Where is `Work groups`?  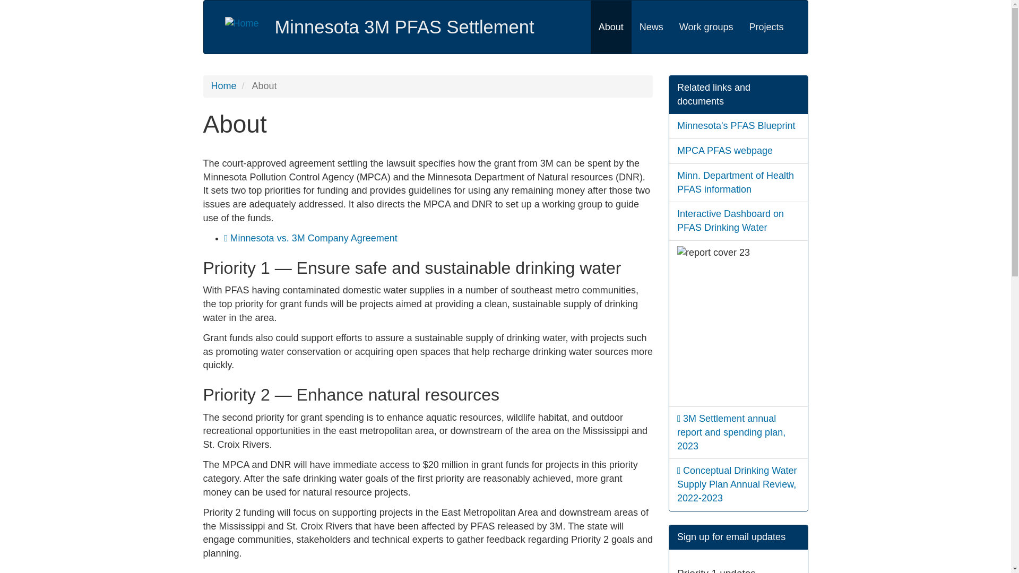 Work groups is located at coordinates (706, 27).